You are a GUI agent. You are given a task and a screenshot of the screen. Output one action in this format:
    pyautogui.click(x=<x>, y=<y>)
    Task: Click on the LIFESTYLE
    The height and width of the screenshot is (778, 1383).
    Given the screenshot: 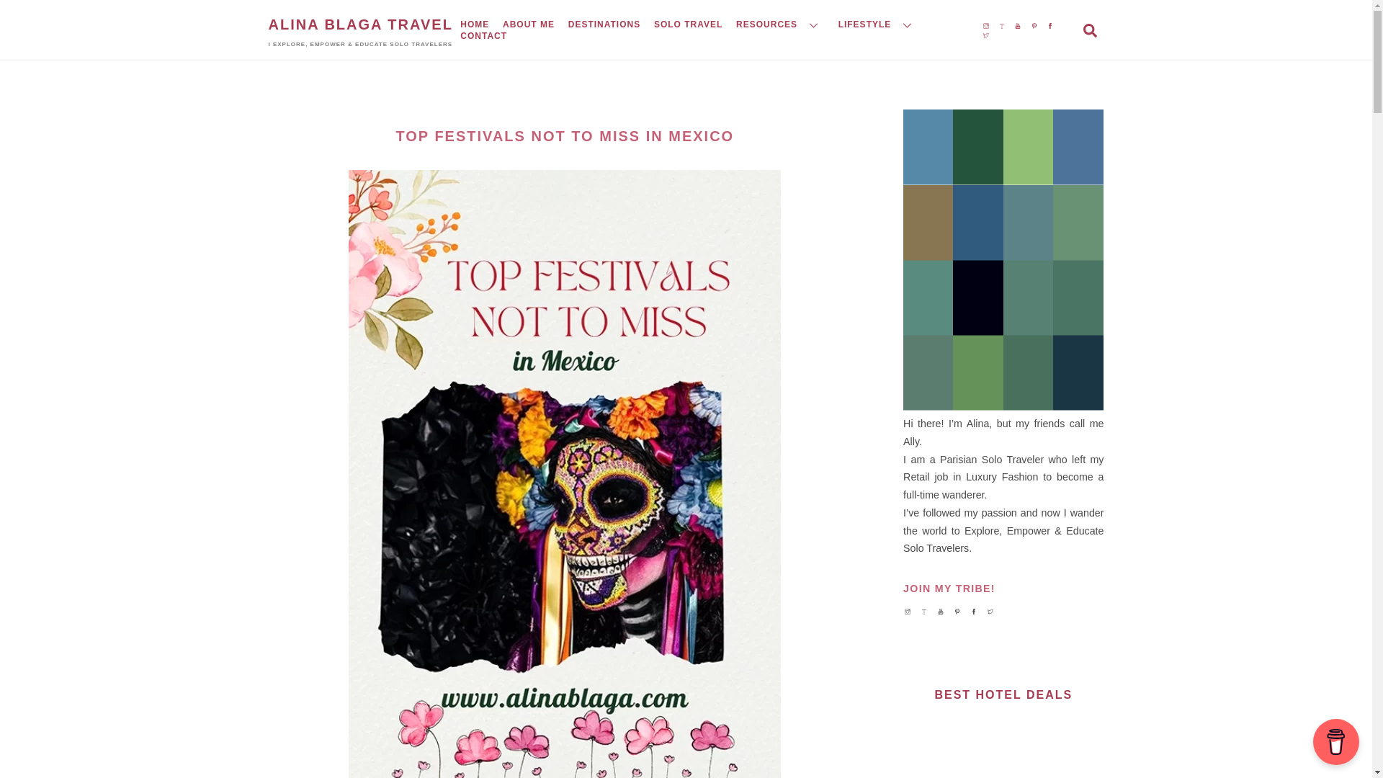 What is the action you would take?
    pyautogui.click(x=877, y=24)
    